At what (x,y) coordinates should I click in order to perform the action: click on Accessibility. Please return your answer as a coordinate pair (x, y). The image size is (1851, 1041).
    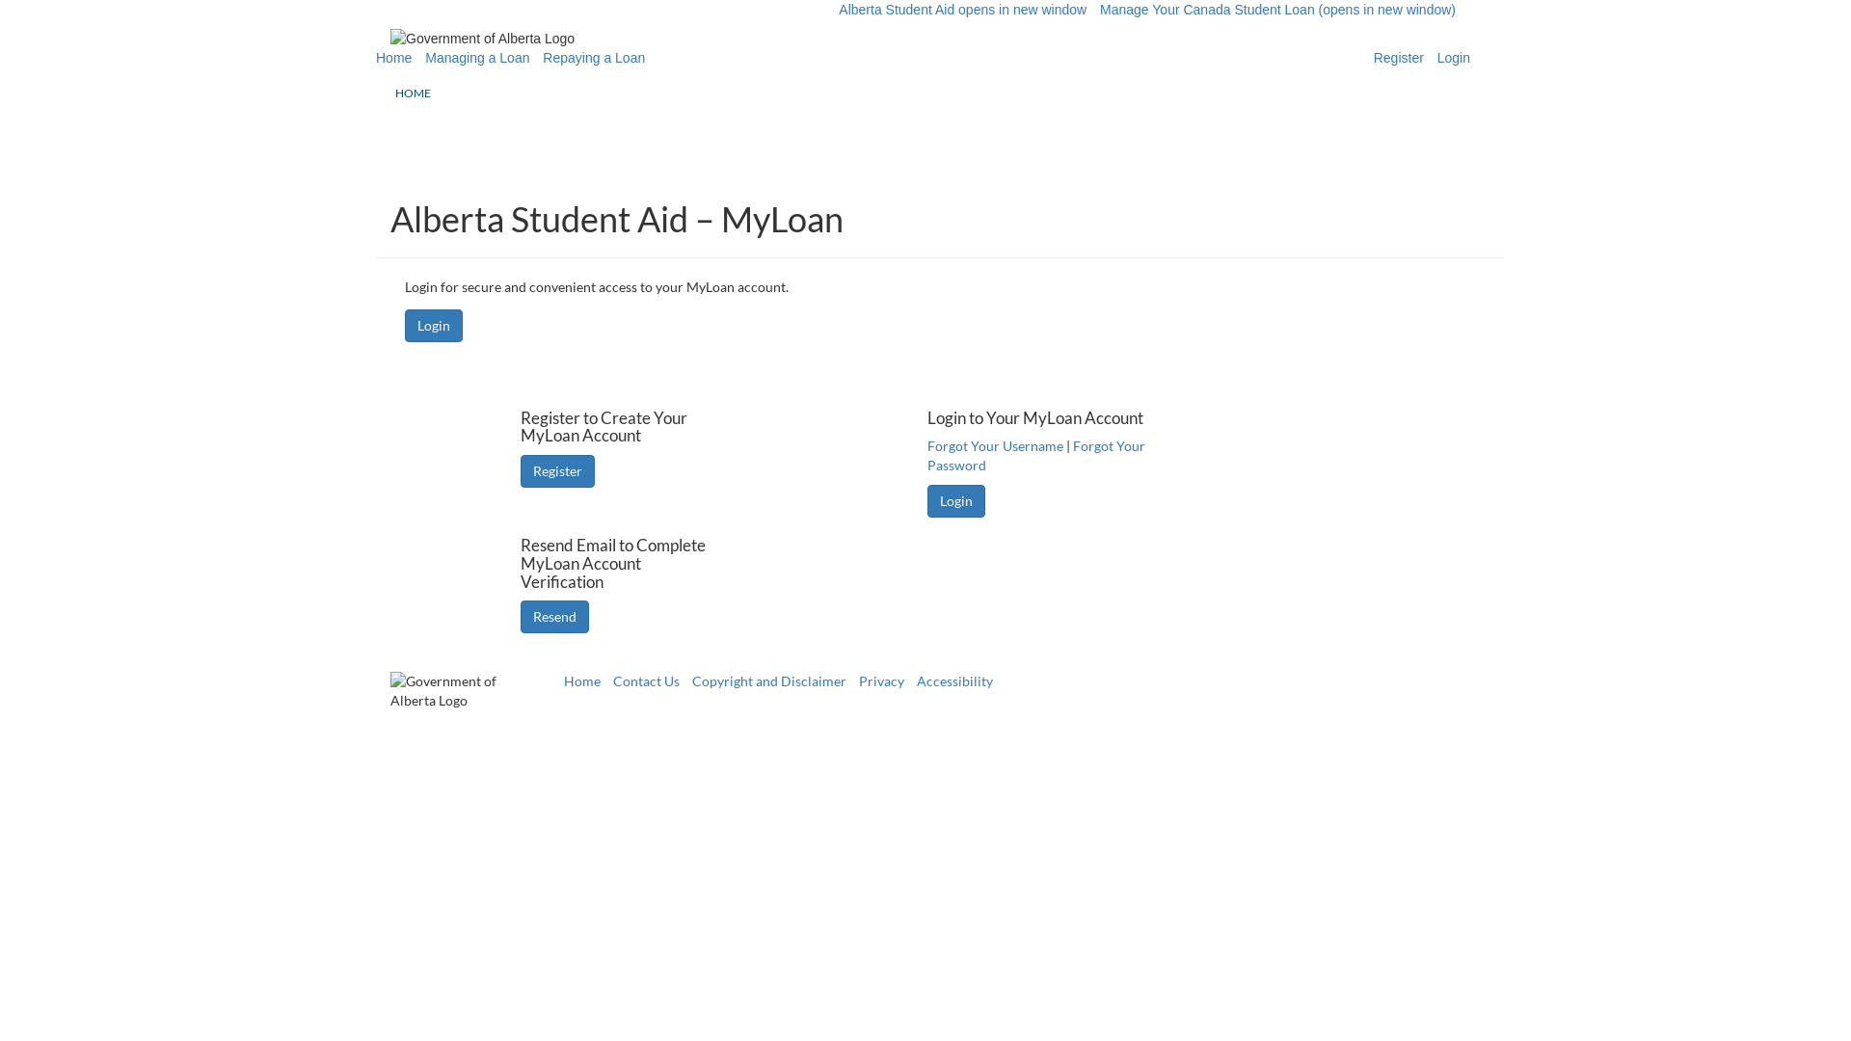
    Looking at the image, I should click on (954, 681).